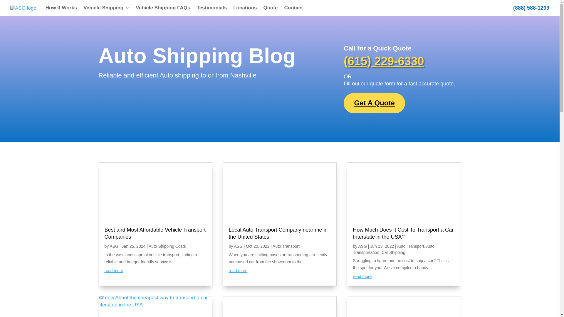 This screenshot has height=317, width=564. What do you see at coordinates (239, 246) in the screenshot?
I see `View all posts by ASG` at bounding box center [239, 246].